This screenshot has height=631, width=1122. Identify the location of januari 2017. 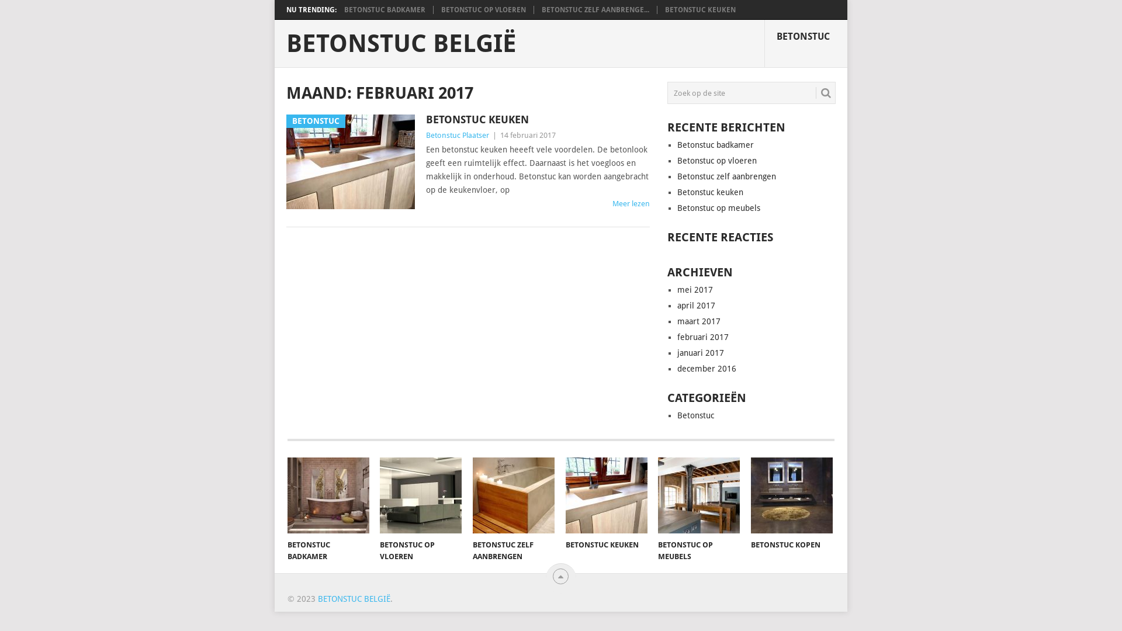
(701, 353).